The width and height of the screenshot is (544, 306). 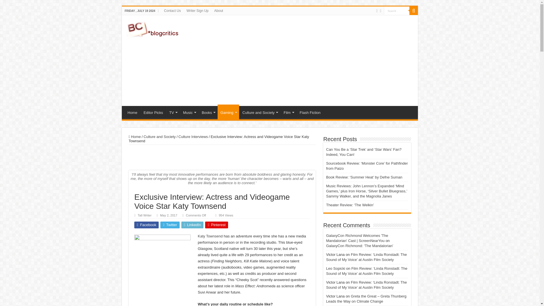 What do you see at coordinates (153, 28) in the screenshot?
I see `Blogcritics` at bounding box center [153, 28].